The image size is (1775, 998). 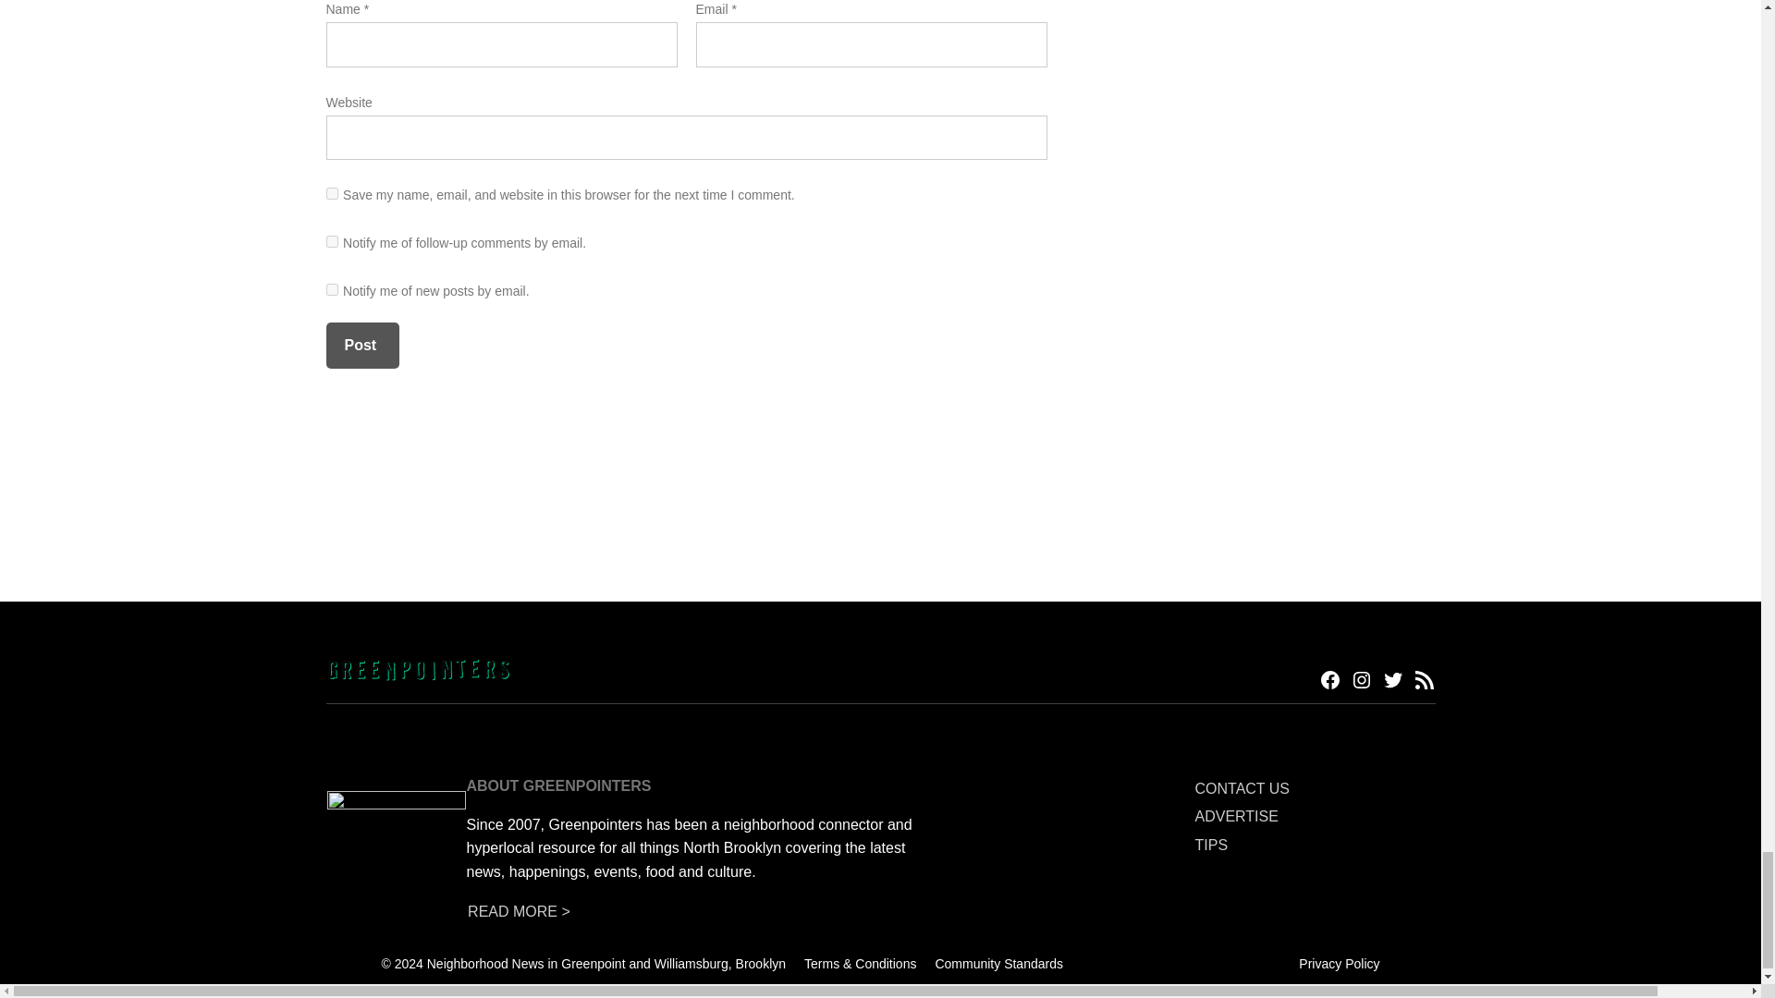 I want to click on yes, so click(x=331, y=194).